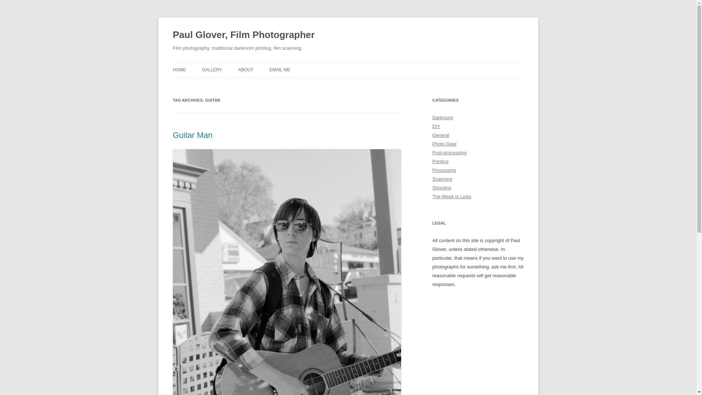 This screenshot has width=702, height=395. I want to click on Shooting, so click(441, 188).